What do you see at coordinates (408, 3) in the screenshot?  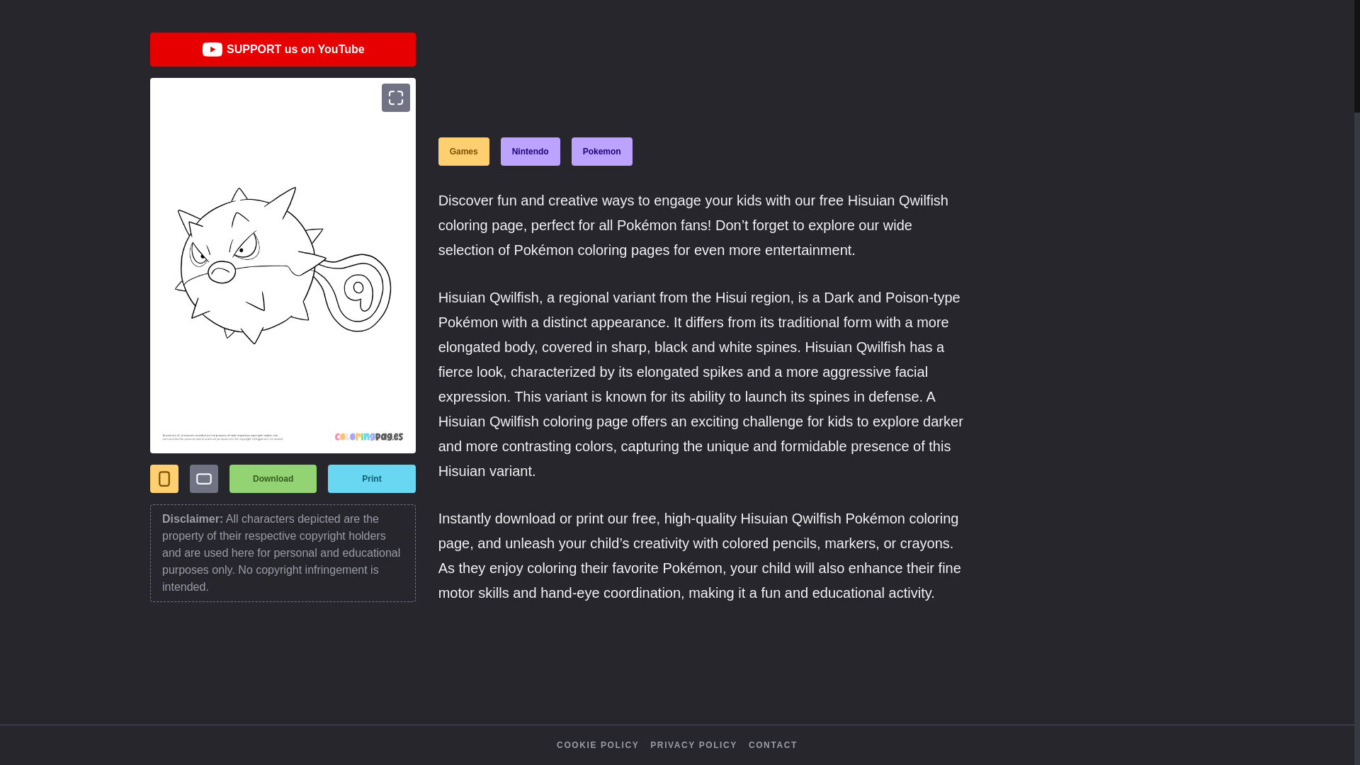 I see `Advertisement` at bounding box center [408, 3].